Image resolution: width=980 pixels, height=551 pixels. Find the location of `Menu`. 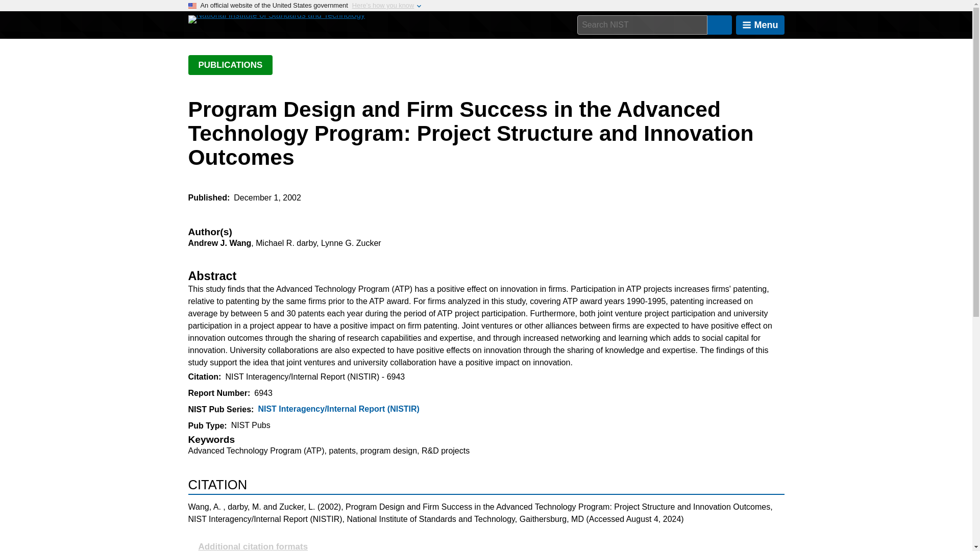

Menu is located at coordinates (760, 25).